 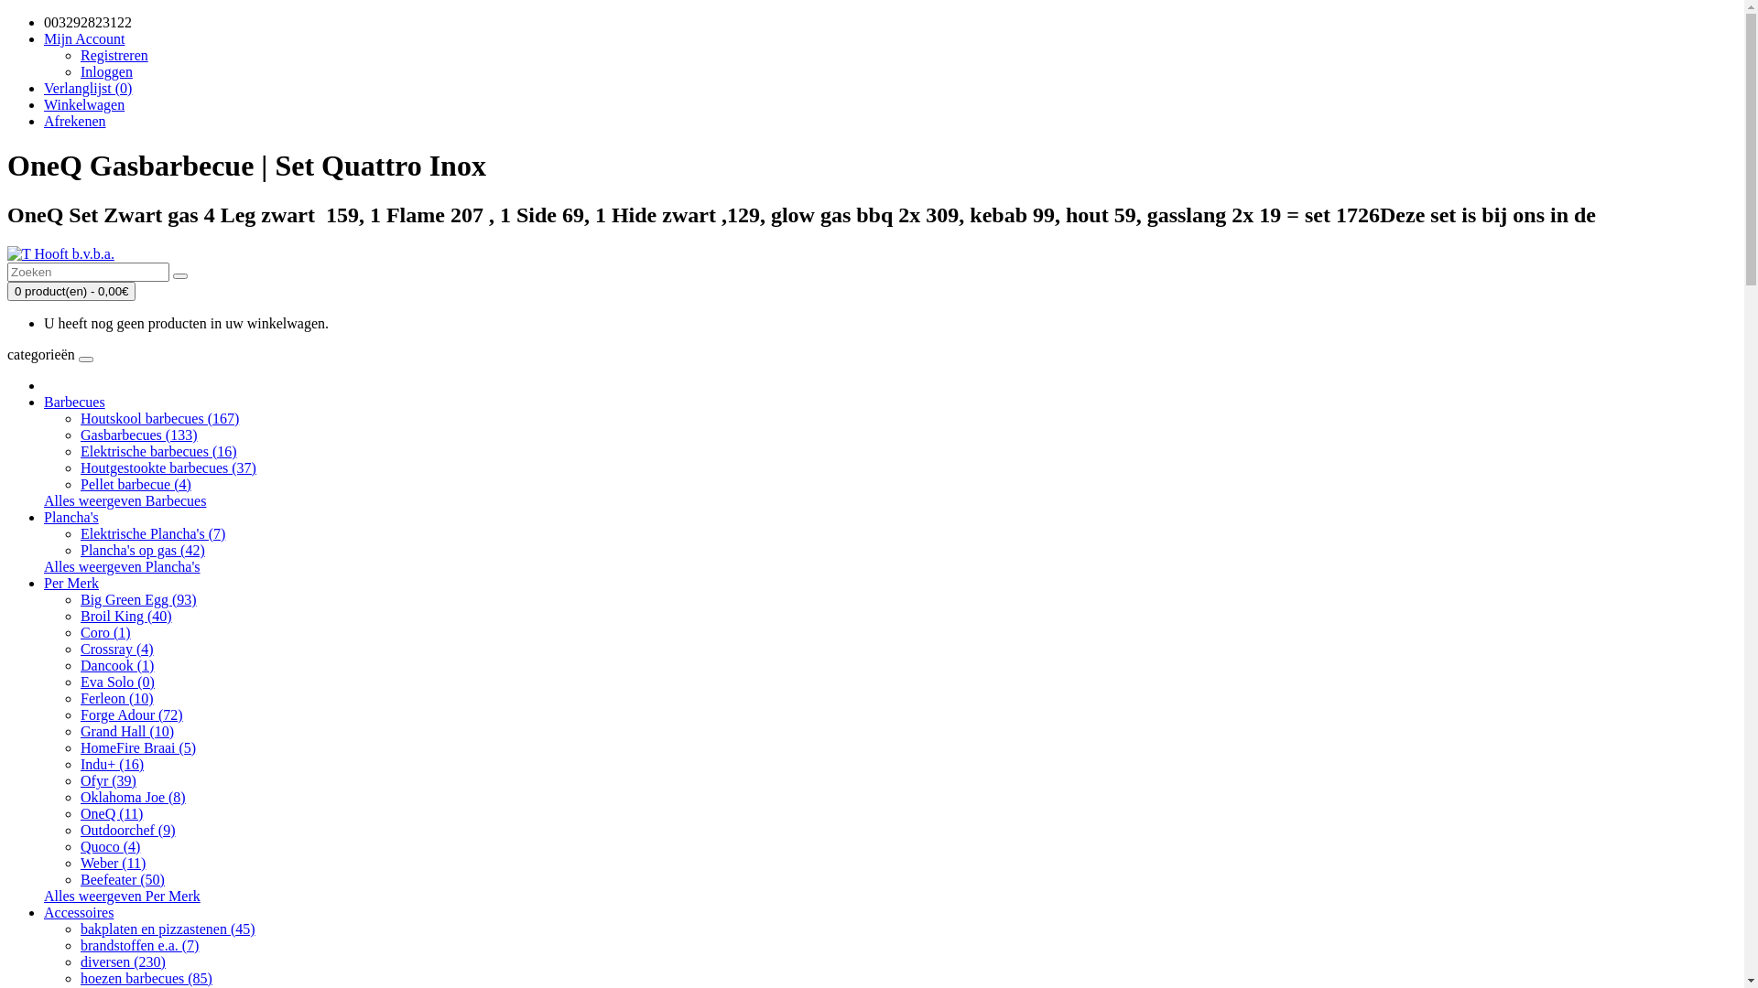 I want to click on Outdoorchef (9), so click(x=128, y=831).